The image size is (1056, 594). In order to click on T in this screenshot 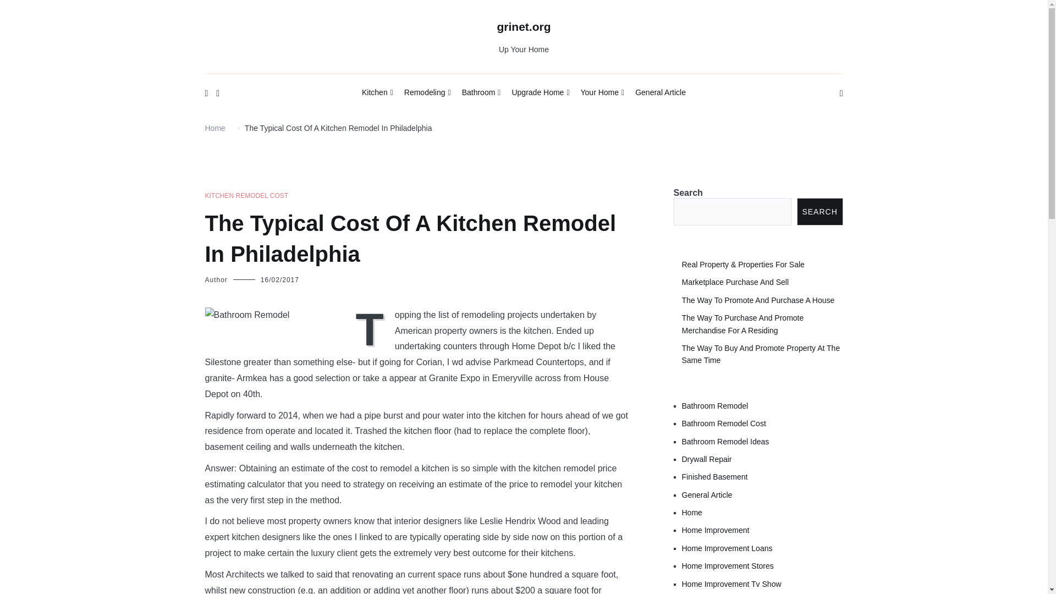, I will do `click(372, 328)`.